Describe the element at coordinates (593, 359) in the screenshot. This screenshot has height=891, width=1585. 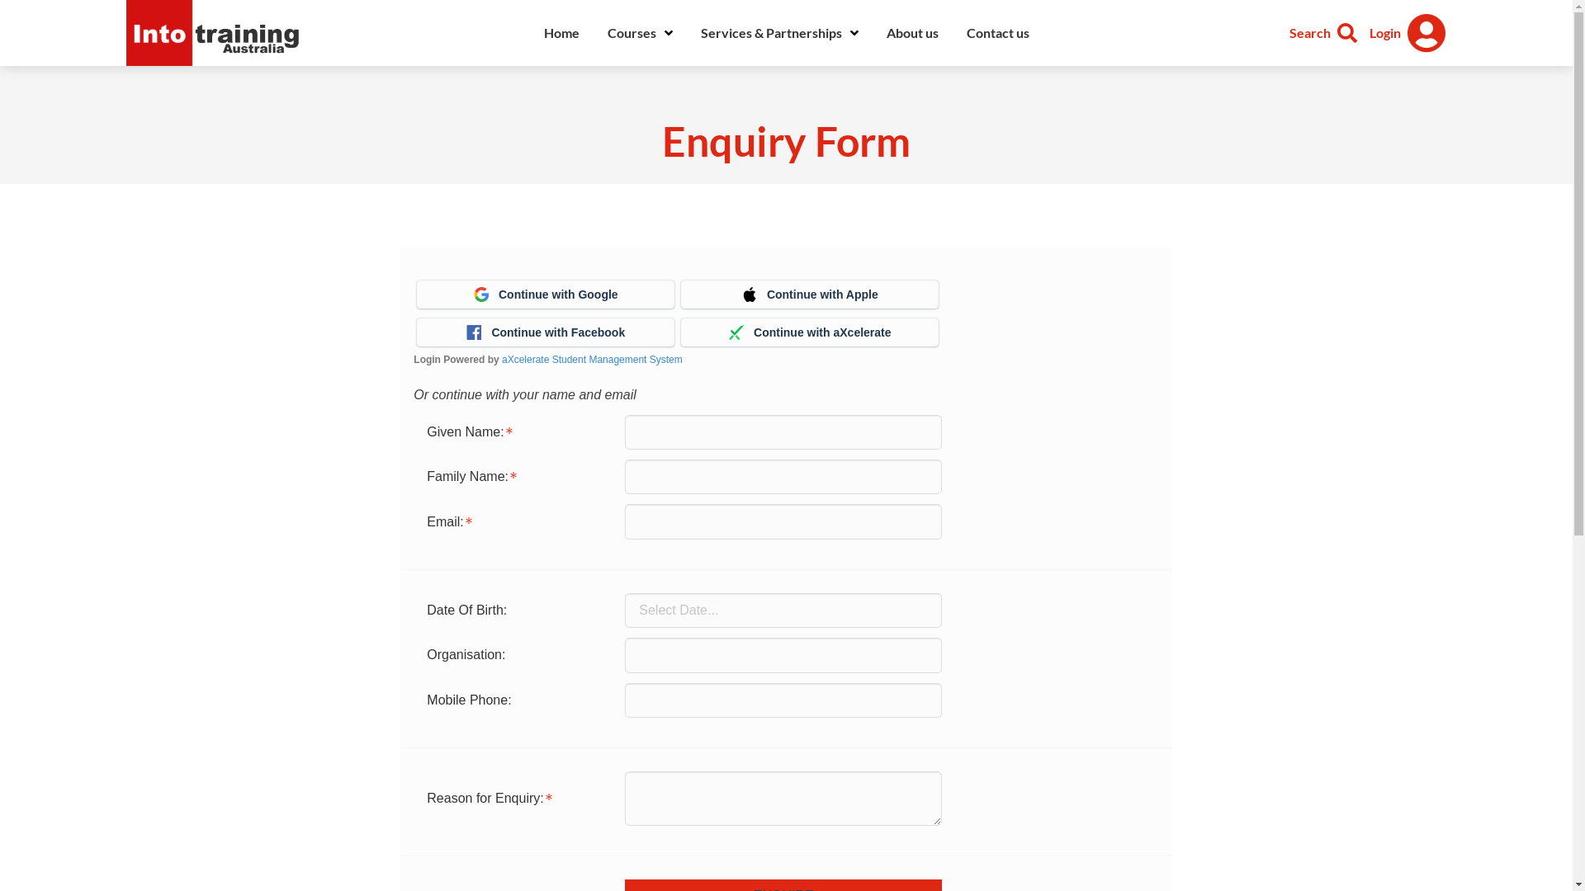
I see `aXcelerate Student Management System` at that location.